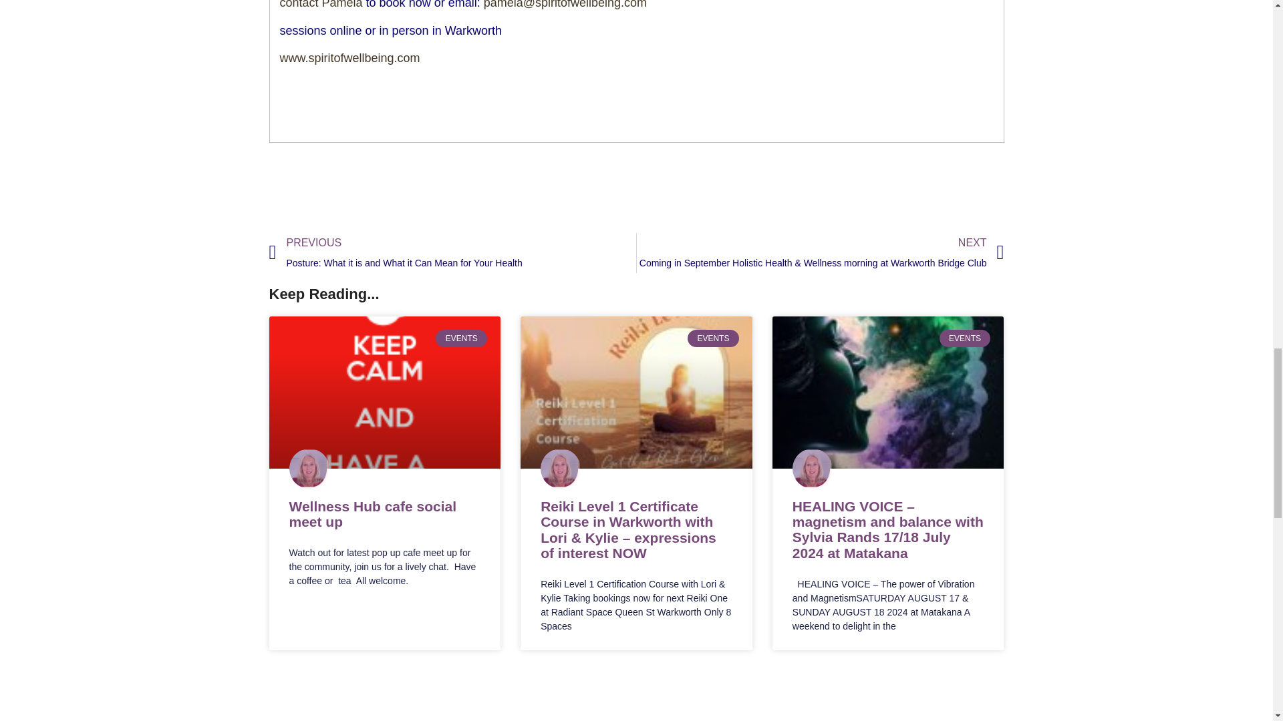 The width and height of the screenshot is (1283, 721). Describe the element at coordinates (349, 57) in the screenshot. I see `www.spiritofwellbeing.com` at that location.